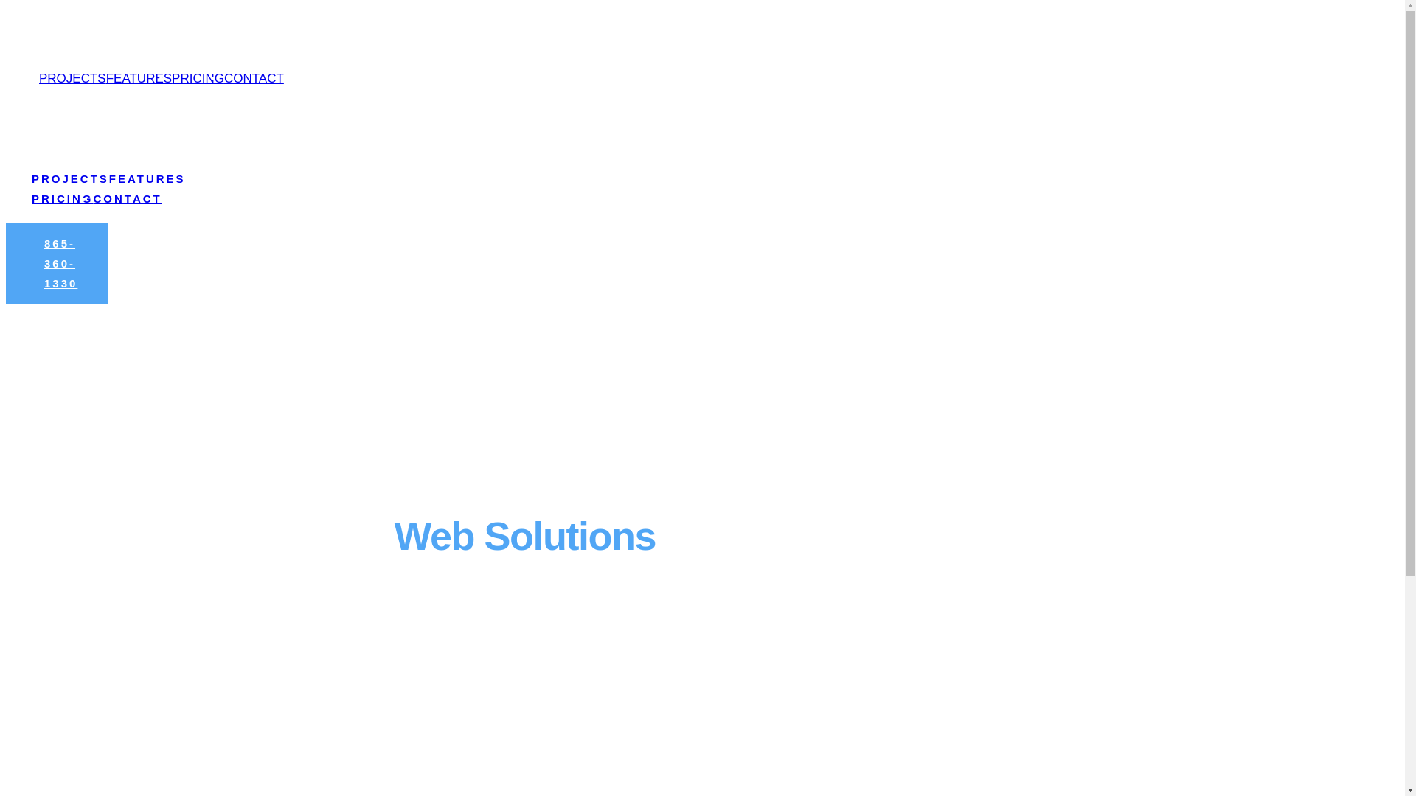 The width and height of the screenshot is (1416, 796). I want to click on CONTACT, so click(80, 60).